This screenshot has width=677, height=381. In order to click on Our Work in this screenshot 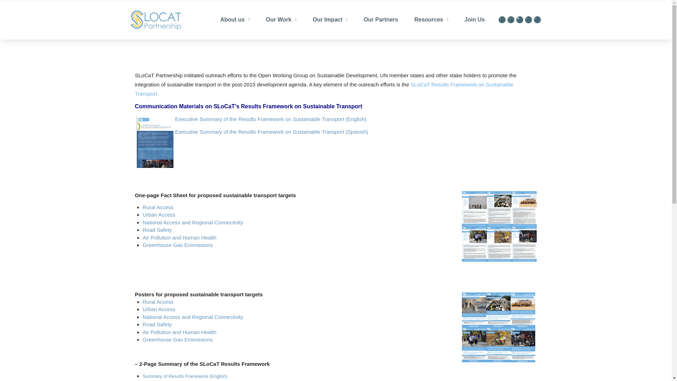, I will do `click(281, 19)`.